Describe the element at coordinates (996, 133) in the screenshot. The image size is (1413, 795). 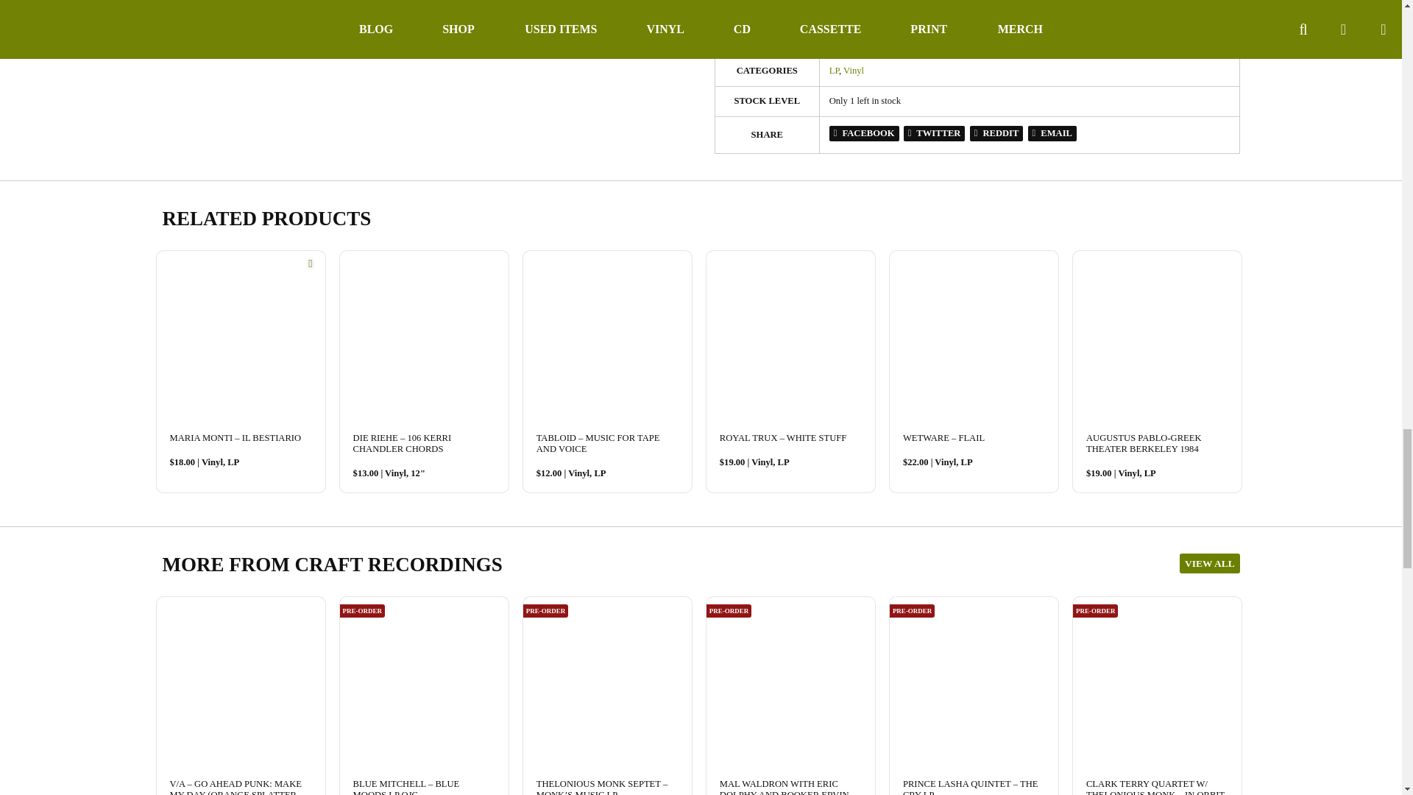
I see `Share on Reddit` at that location.